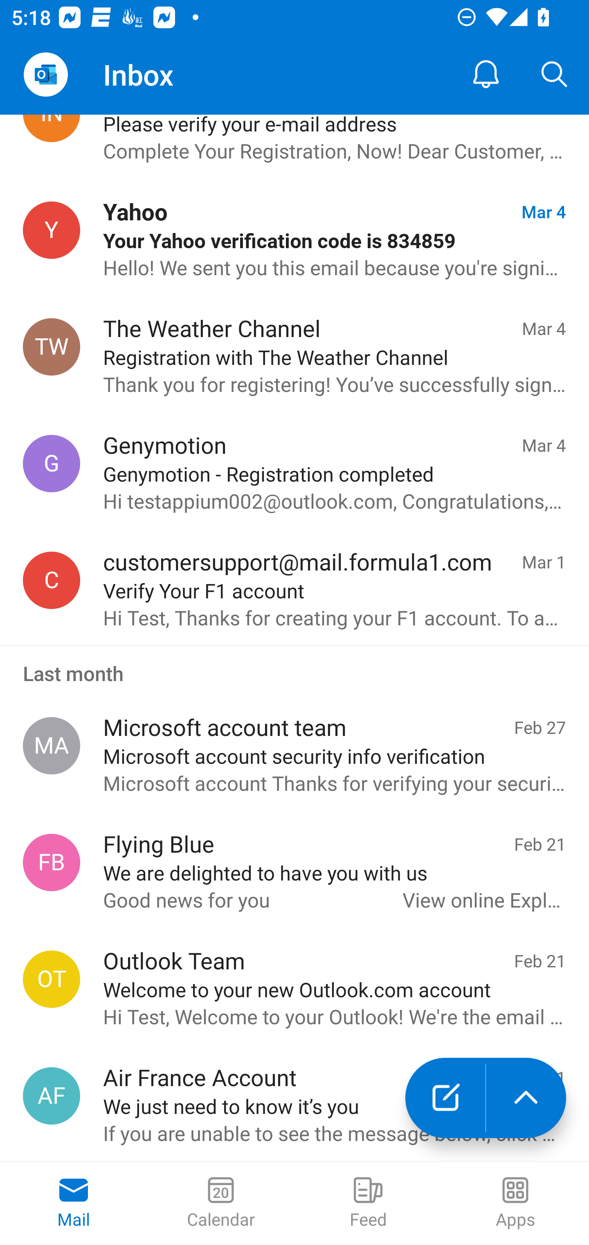 This screenshot has height=1245, width=589. I want to click on Calendar, so click(221, 1203).